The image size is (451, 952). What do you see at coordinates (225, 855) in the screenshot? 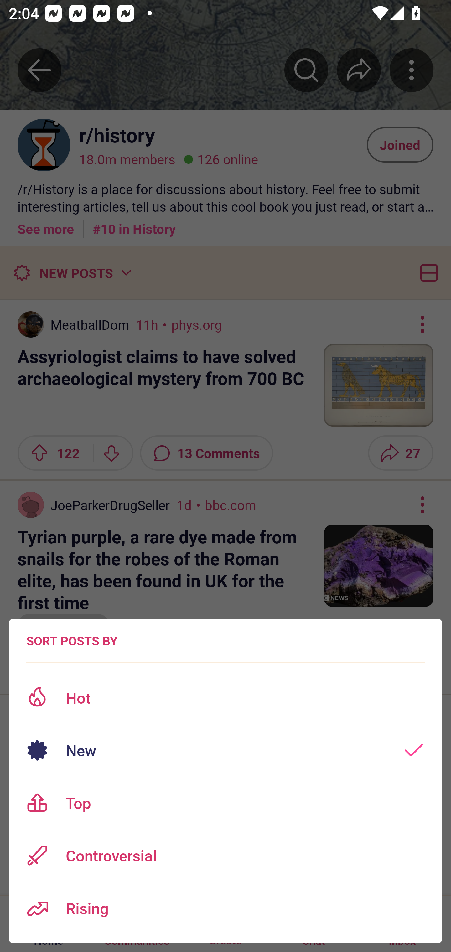
I see `Controversial` at bounding box center [225, 855].